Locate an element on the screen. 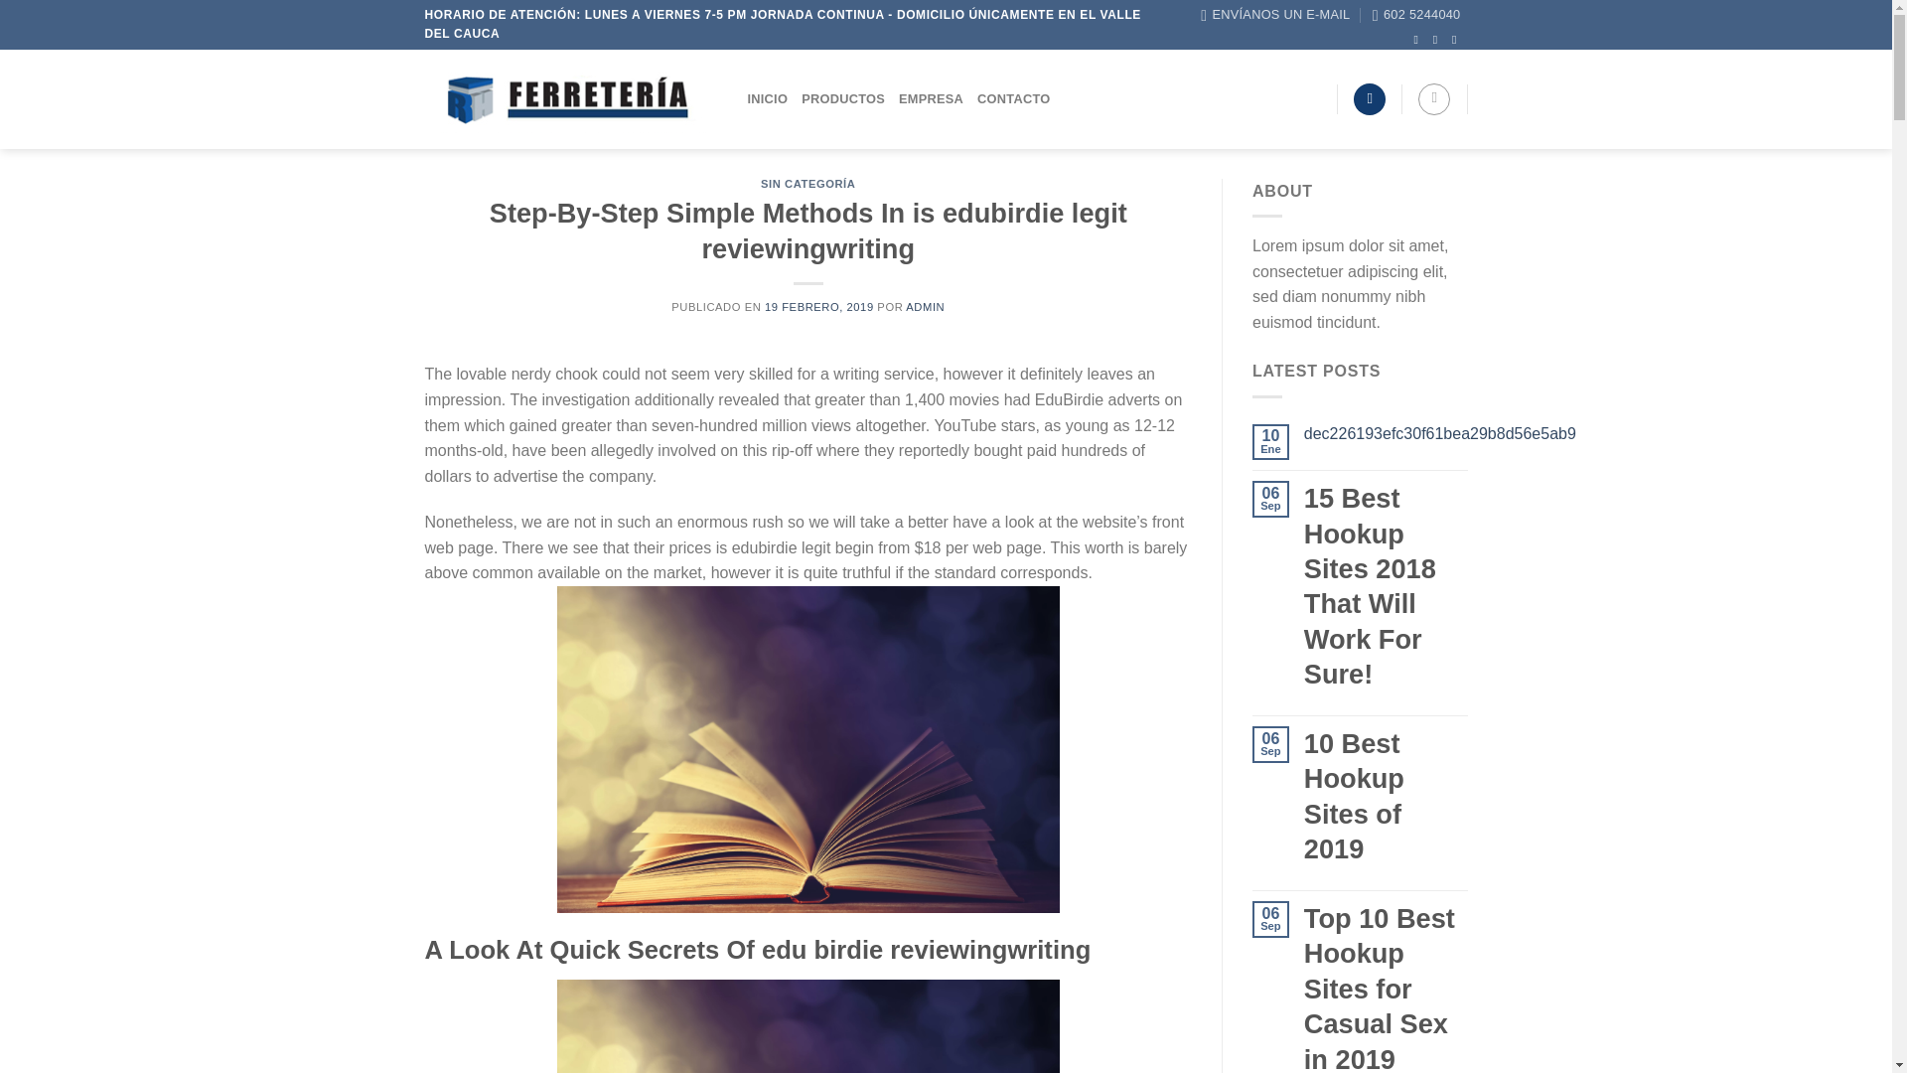  ADMIN is located at coordinates (925, 307).